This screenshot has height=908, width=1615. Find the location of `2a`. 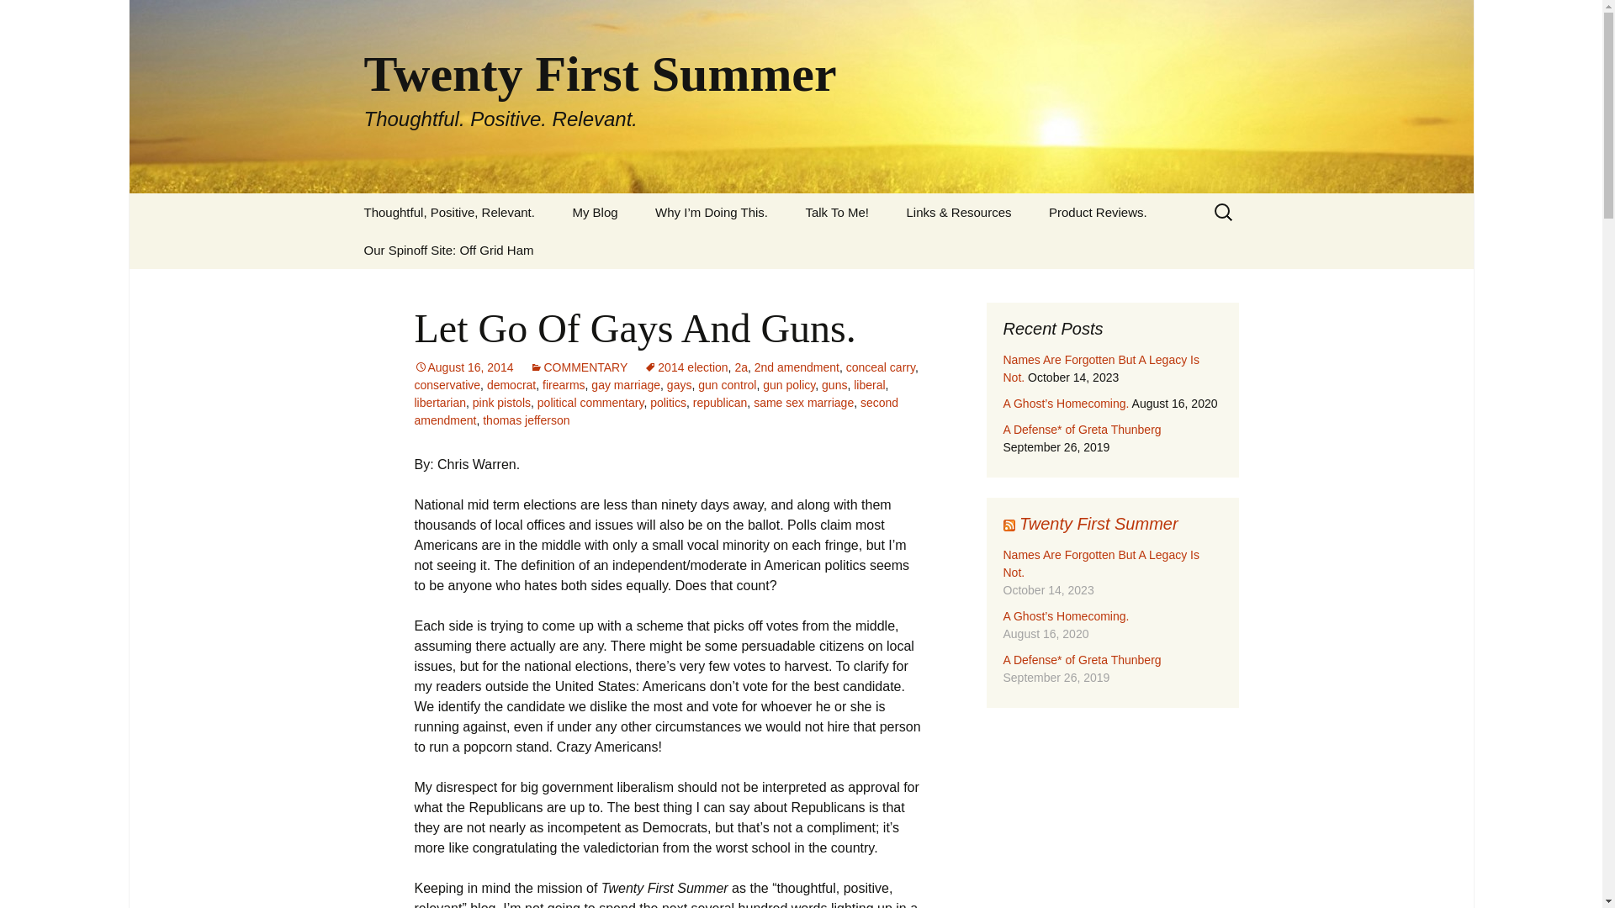

2a is located at coordinates (740, 367).